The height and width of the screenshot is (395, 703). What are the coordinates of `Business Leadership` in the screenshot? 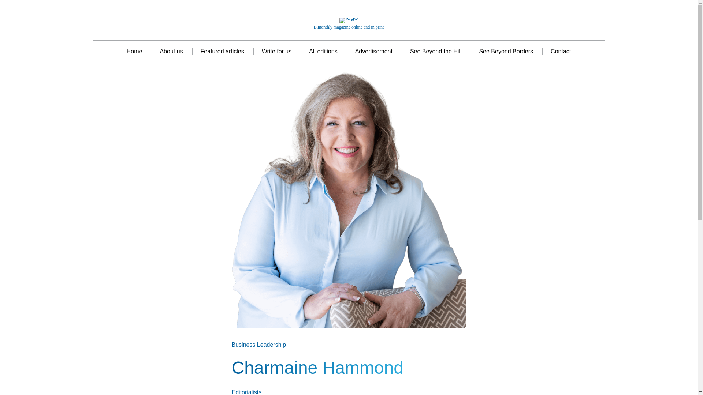 It's located at (258, 345).